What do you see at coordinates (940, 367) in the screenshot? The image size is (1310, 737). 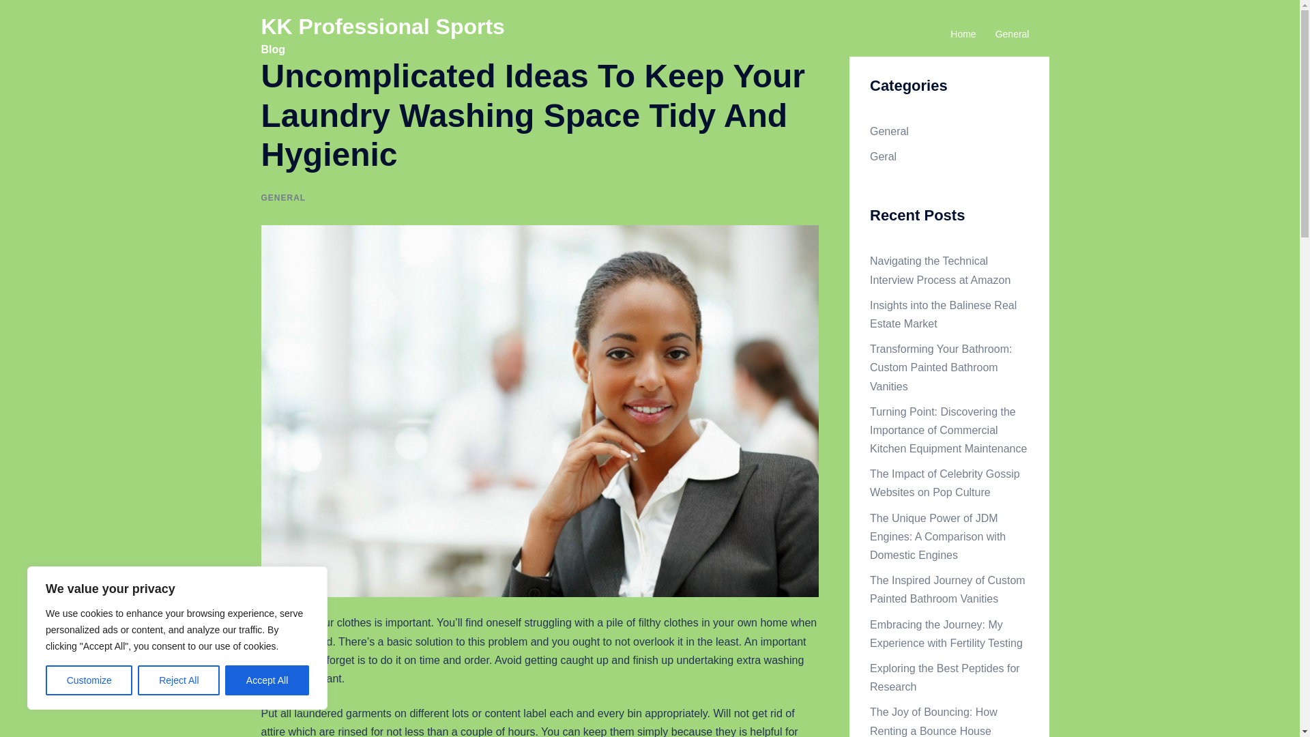 I see `Transforming Your Bathroom: Custom Painted Bathroom Vanities` at bounding box center [940, 367].